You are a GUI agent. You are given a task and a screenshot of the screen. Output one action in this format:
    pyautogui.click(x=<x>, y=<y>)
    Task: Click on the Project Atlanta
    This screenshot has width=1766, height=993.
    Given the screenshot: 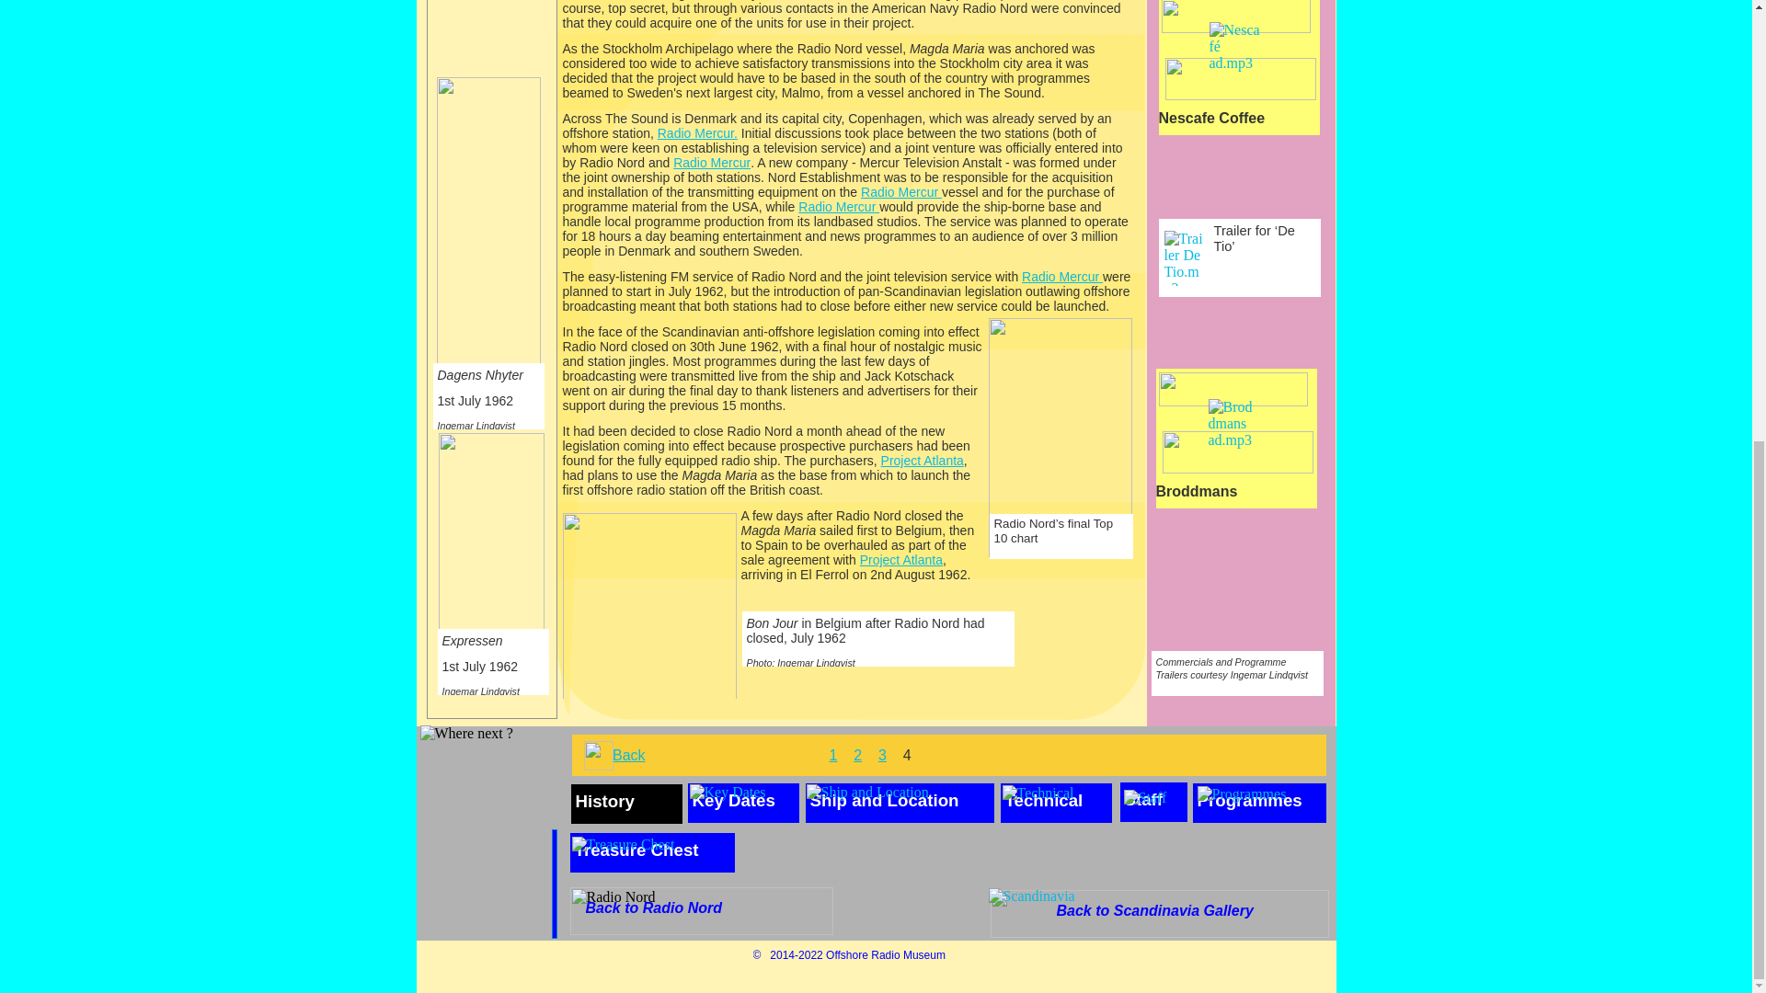 What is the action you would take?
    pyautogui.click(x=923, y=460)
    